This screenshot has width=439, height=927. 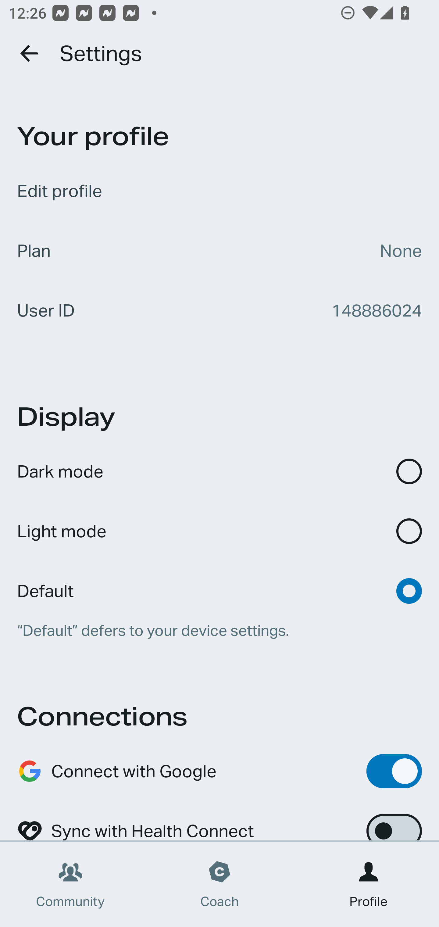 I want to click on Edit profile, so click(x=220, y=191).